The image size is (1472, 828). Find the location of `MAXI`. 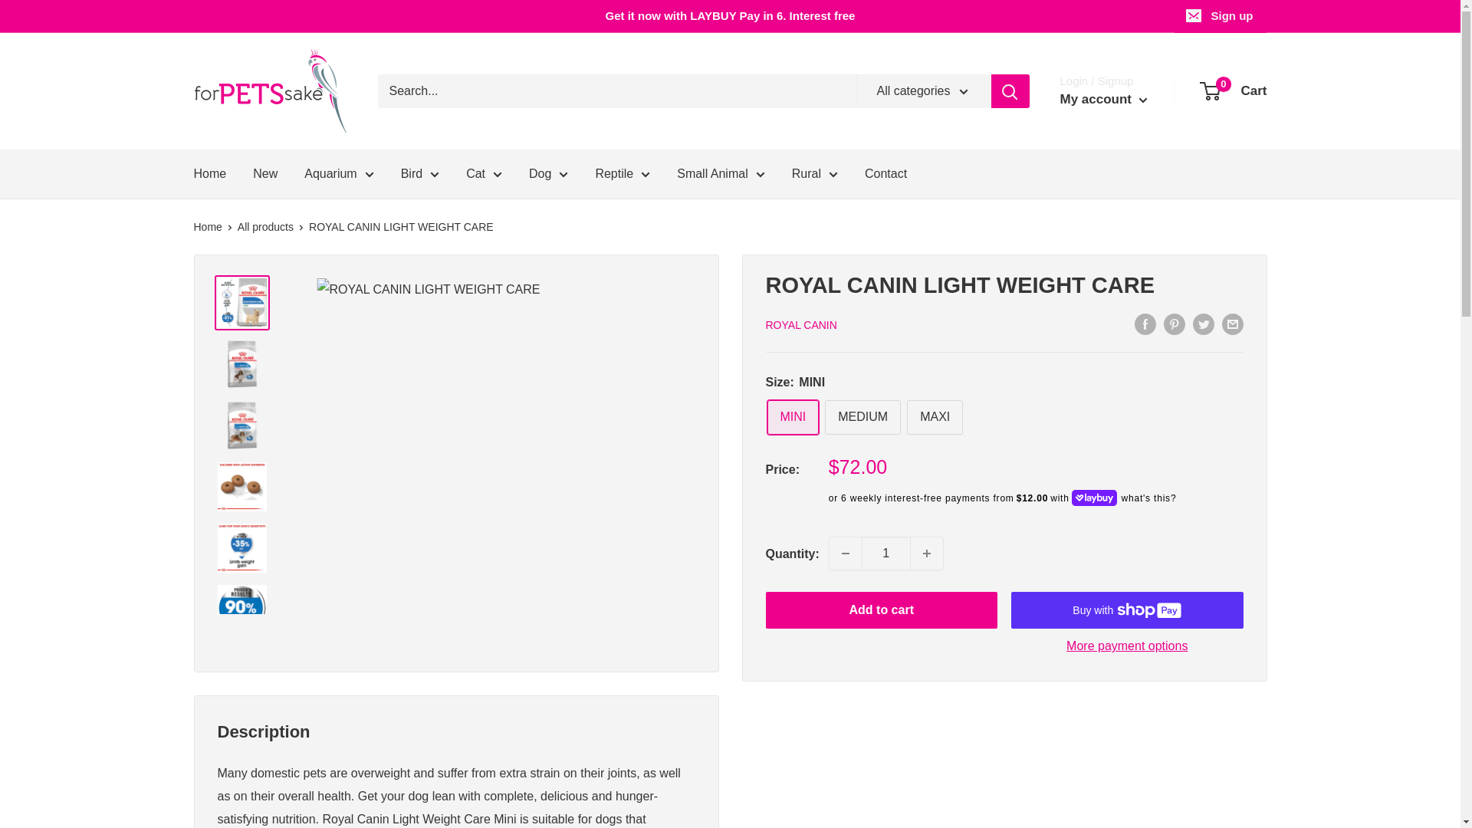

MAXI is located at coordinates (934, 417).